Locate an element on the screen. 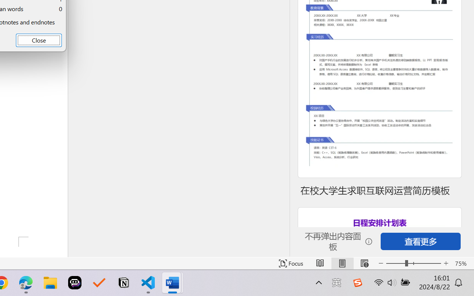 The height and width of the screenshot is (296, 474). Print Layout is located at coordinates (342, 263).